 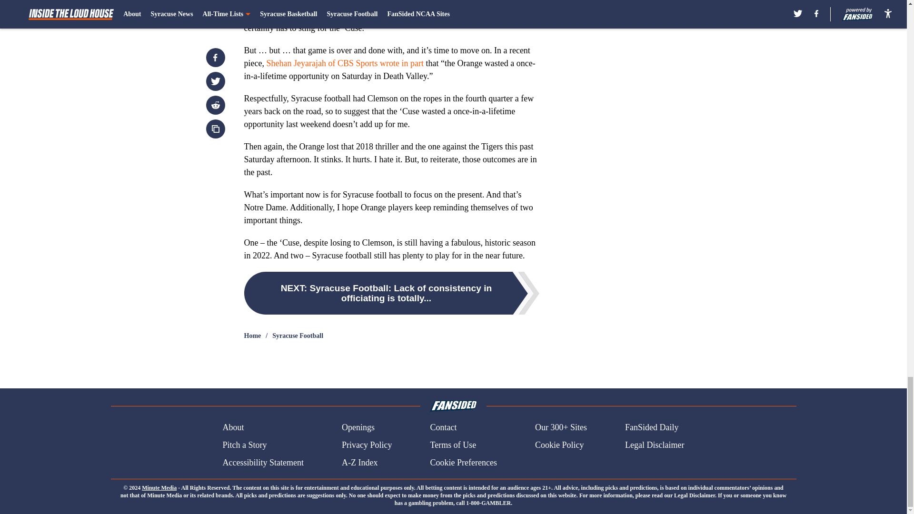 I want to click on Home, so click(x=252, y=336).